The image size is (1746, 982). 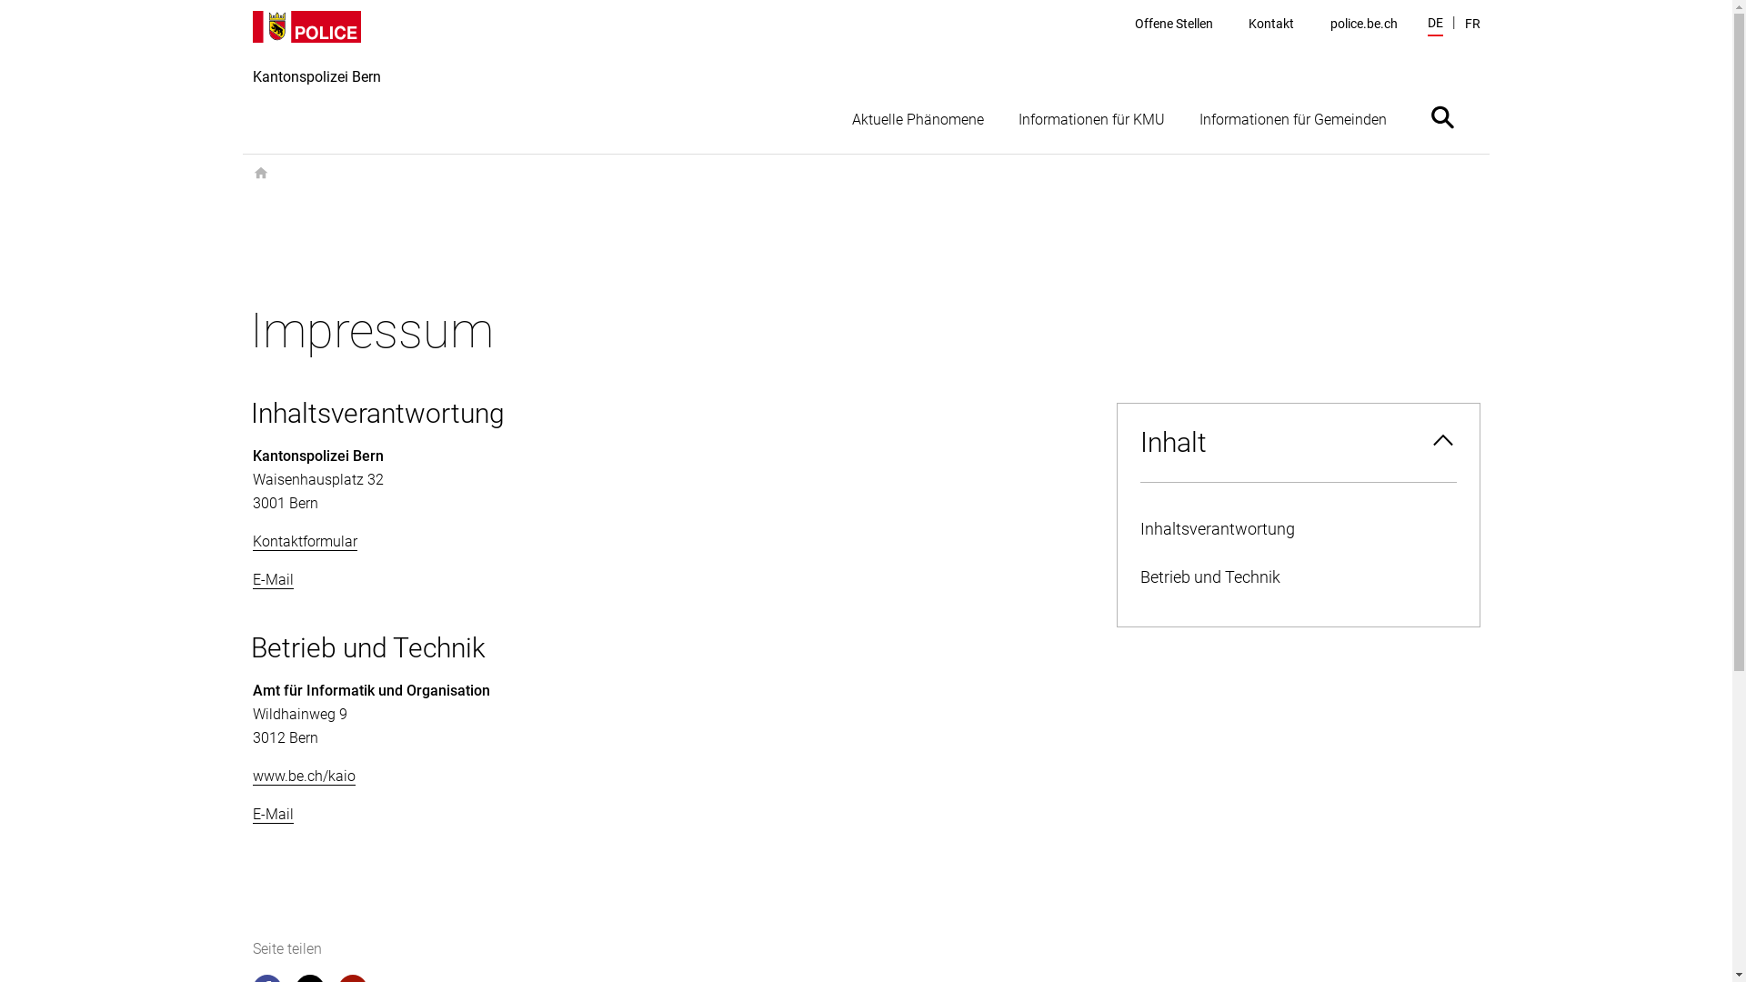 I want to click on Offene Stellen, so click(x=1174, y=24).